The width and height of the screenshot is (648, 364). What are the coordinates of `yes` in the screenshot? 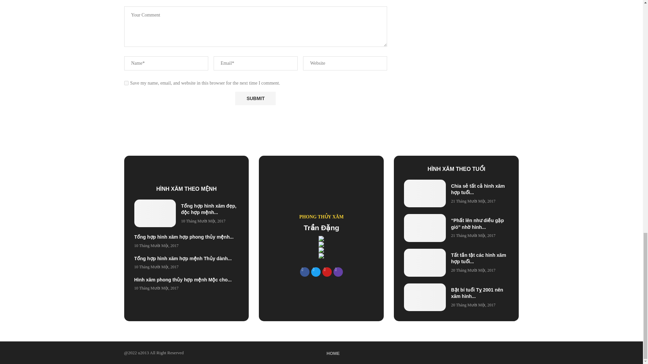 It's located at (126, 83).